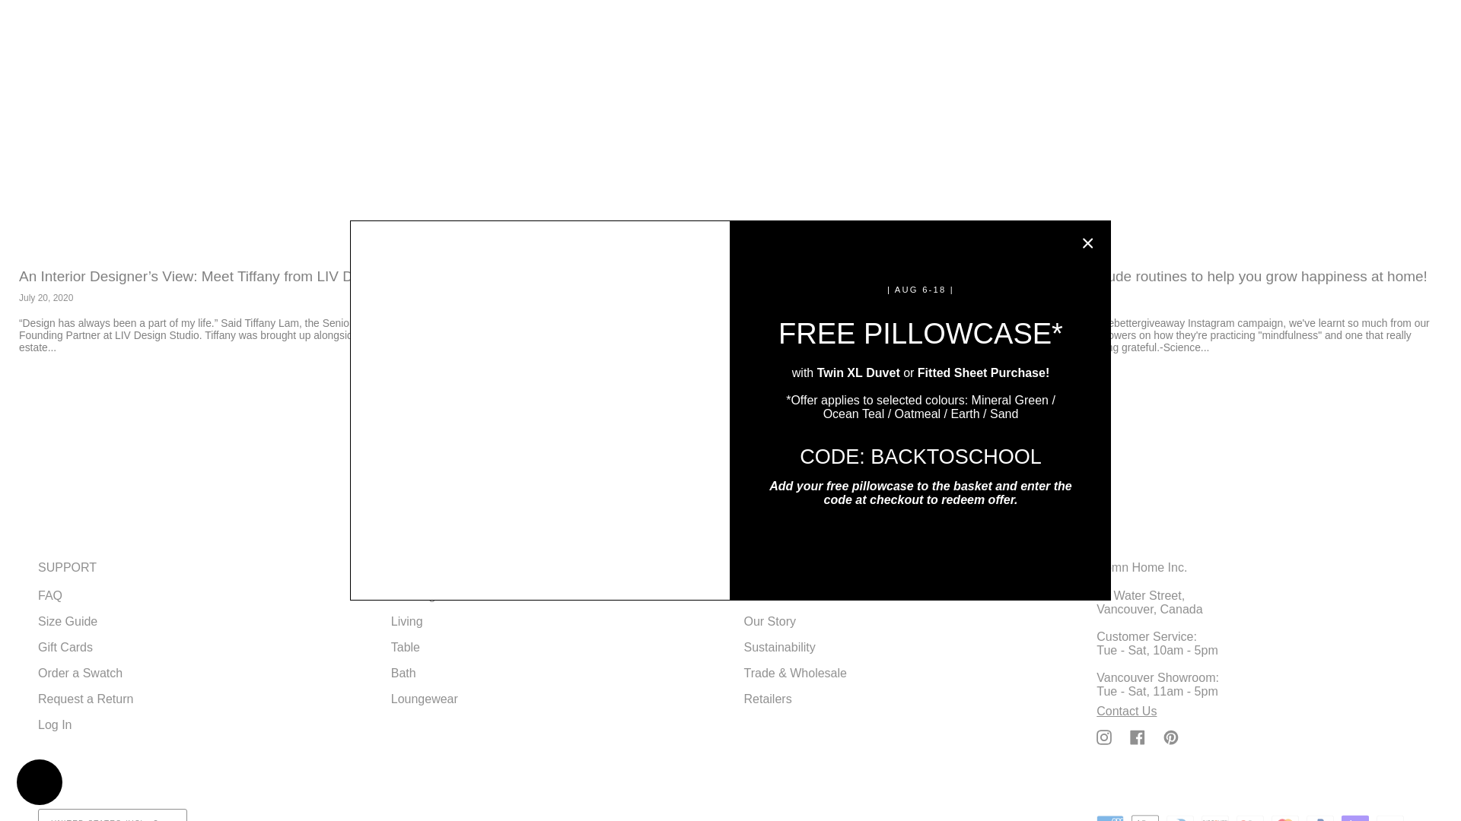 The image size is (1461, 821). What do you see at coordinates (1389, 818) in the screenshot?
I see `Visa` at bounding box center [1389, 818].